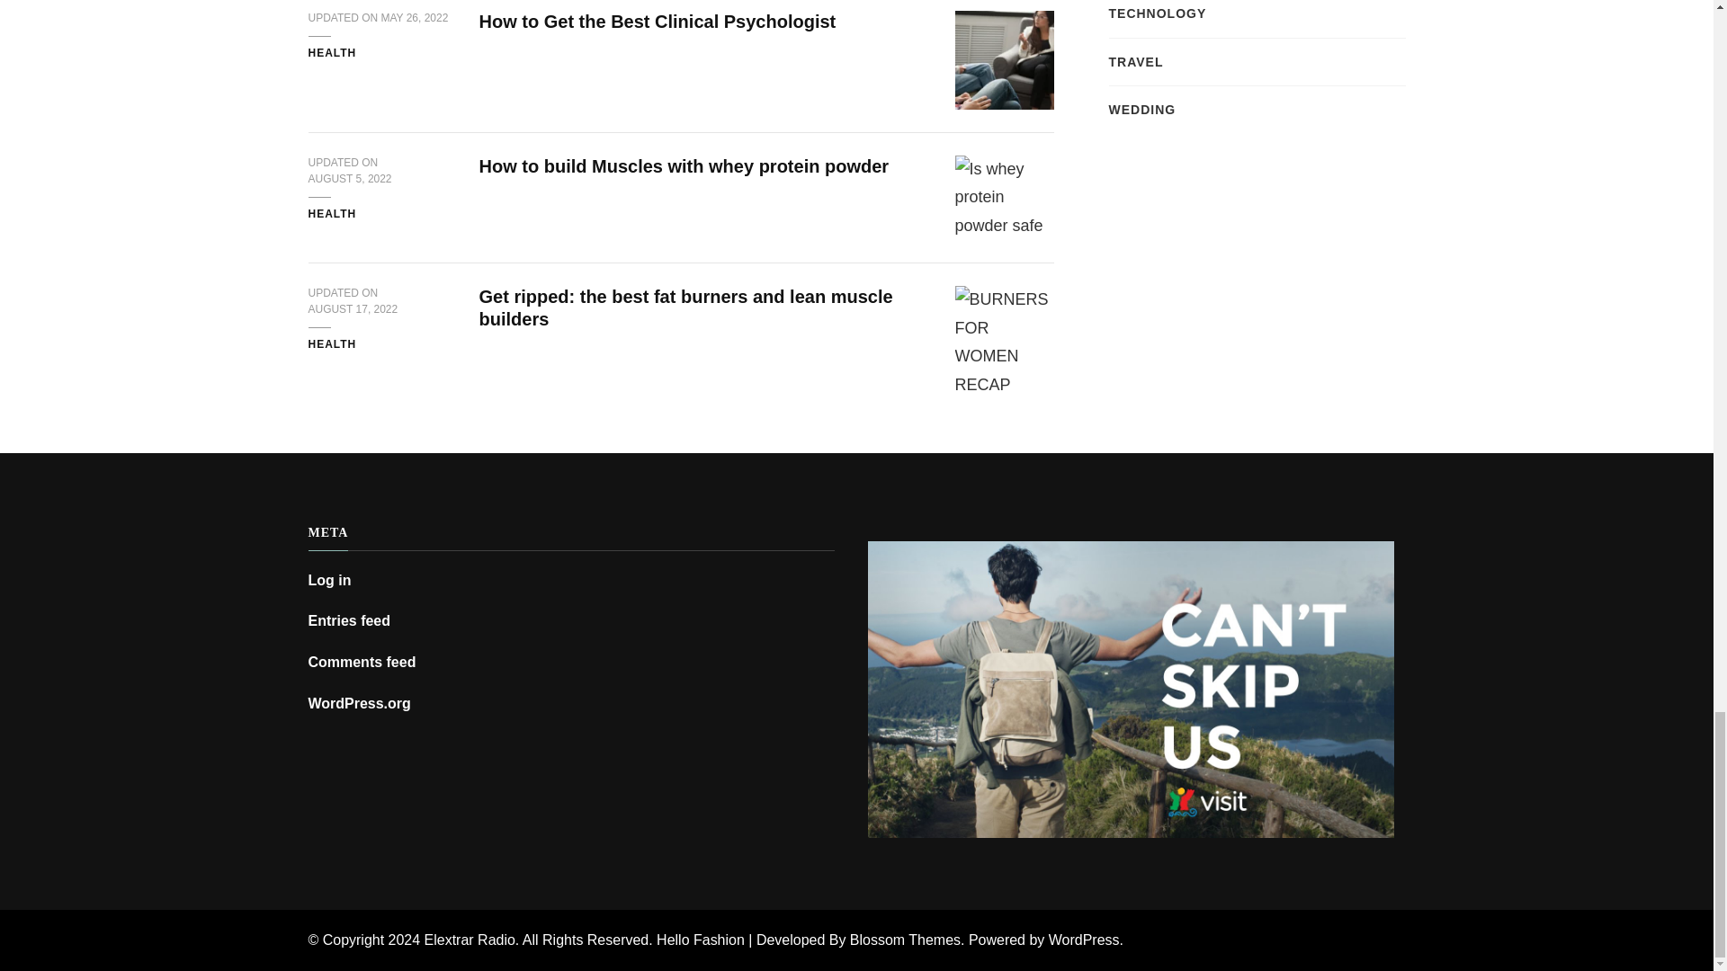 The height and width of the screenshot is (971, 1727). What do you see at coordinates (349, 180) in the screenshot?
I see `AUGUST 5, 2022` at bounding box center [349, 180].